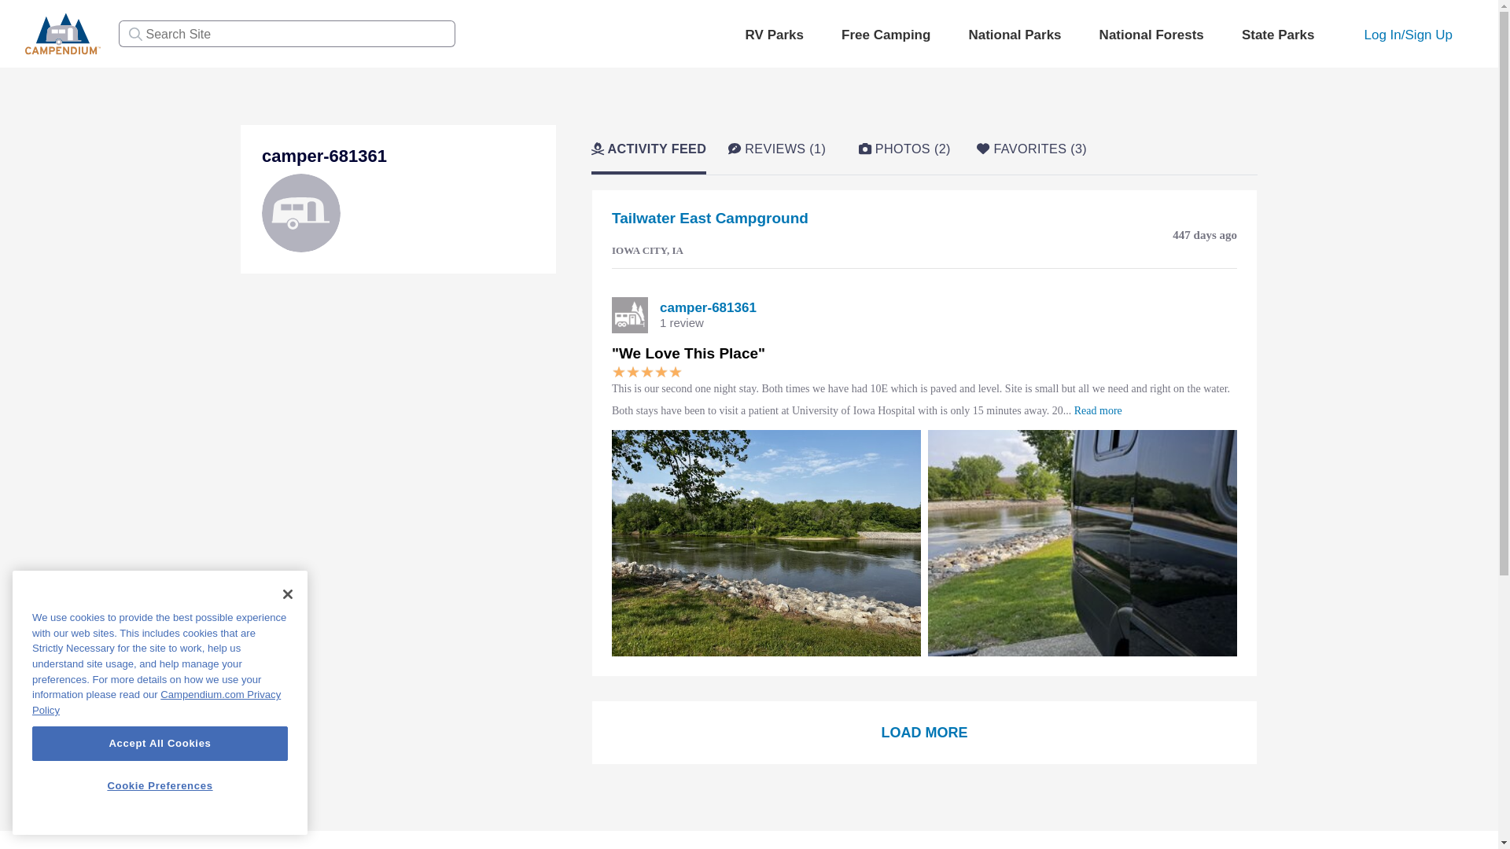 This screenshot has width=1510, height=849. What do you see at coordinates (886, 35) in the screenshot?
I see `Free Camping` at bounding box center [886, 35].